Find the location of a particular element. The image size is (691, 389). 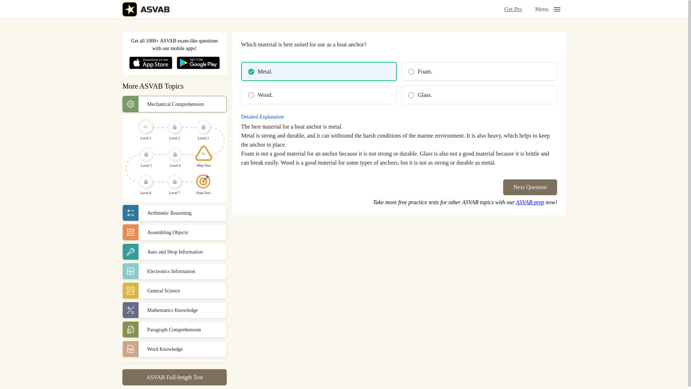

Get Pro is located at coordinates (515, 9).